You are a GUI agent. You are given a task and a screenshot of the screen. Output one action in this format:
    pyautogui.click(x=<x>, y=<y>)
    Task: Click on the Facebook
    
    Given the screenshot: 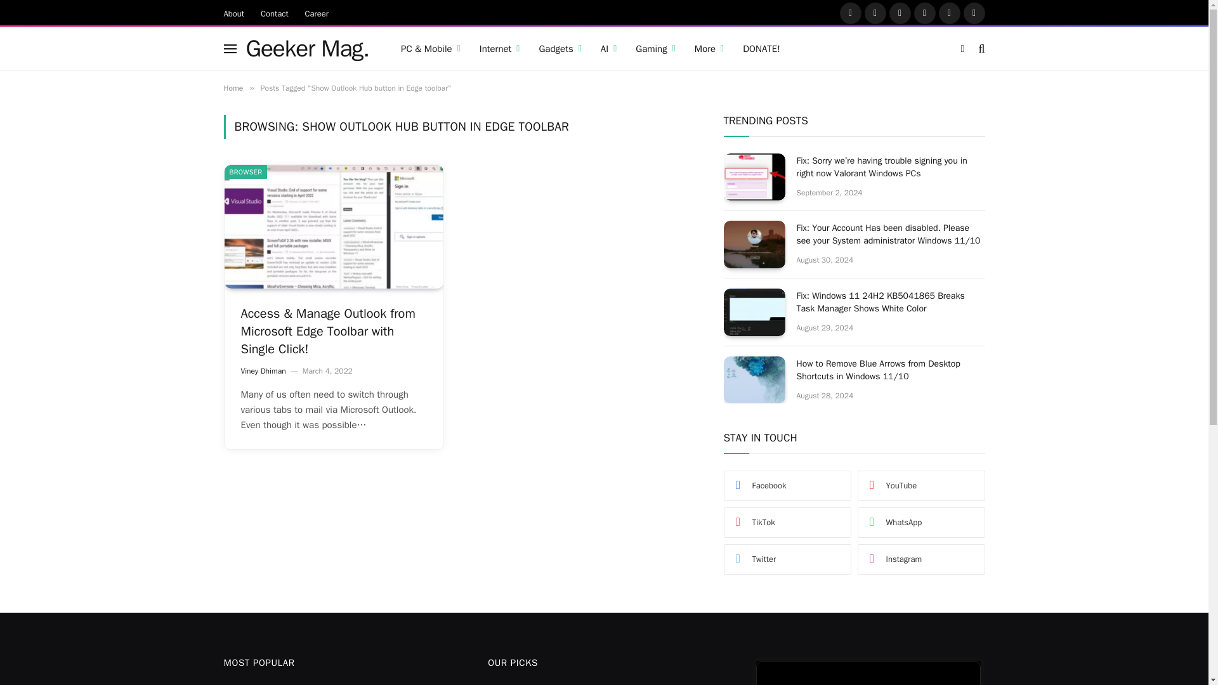 What is the action you would take?
    pyautogui.click(x=850, y=13)
    